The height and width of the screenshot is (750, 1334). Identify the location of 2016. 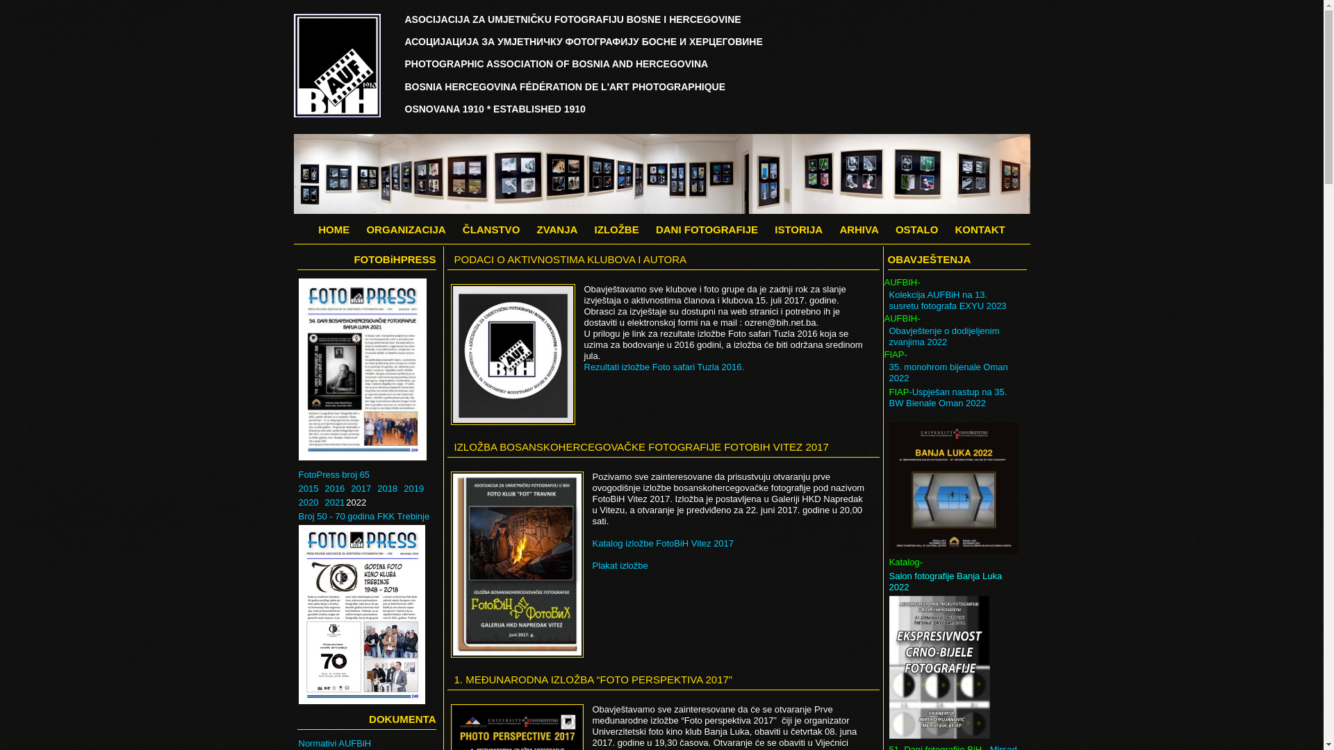
(335, 489).